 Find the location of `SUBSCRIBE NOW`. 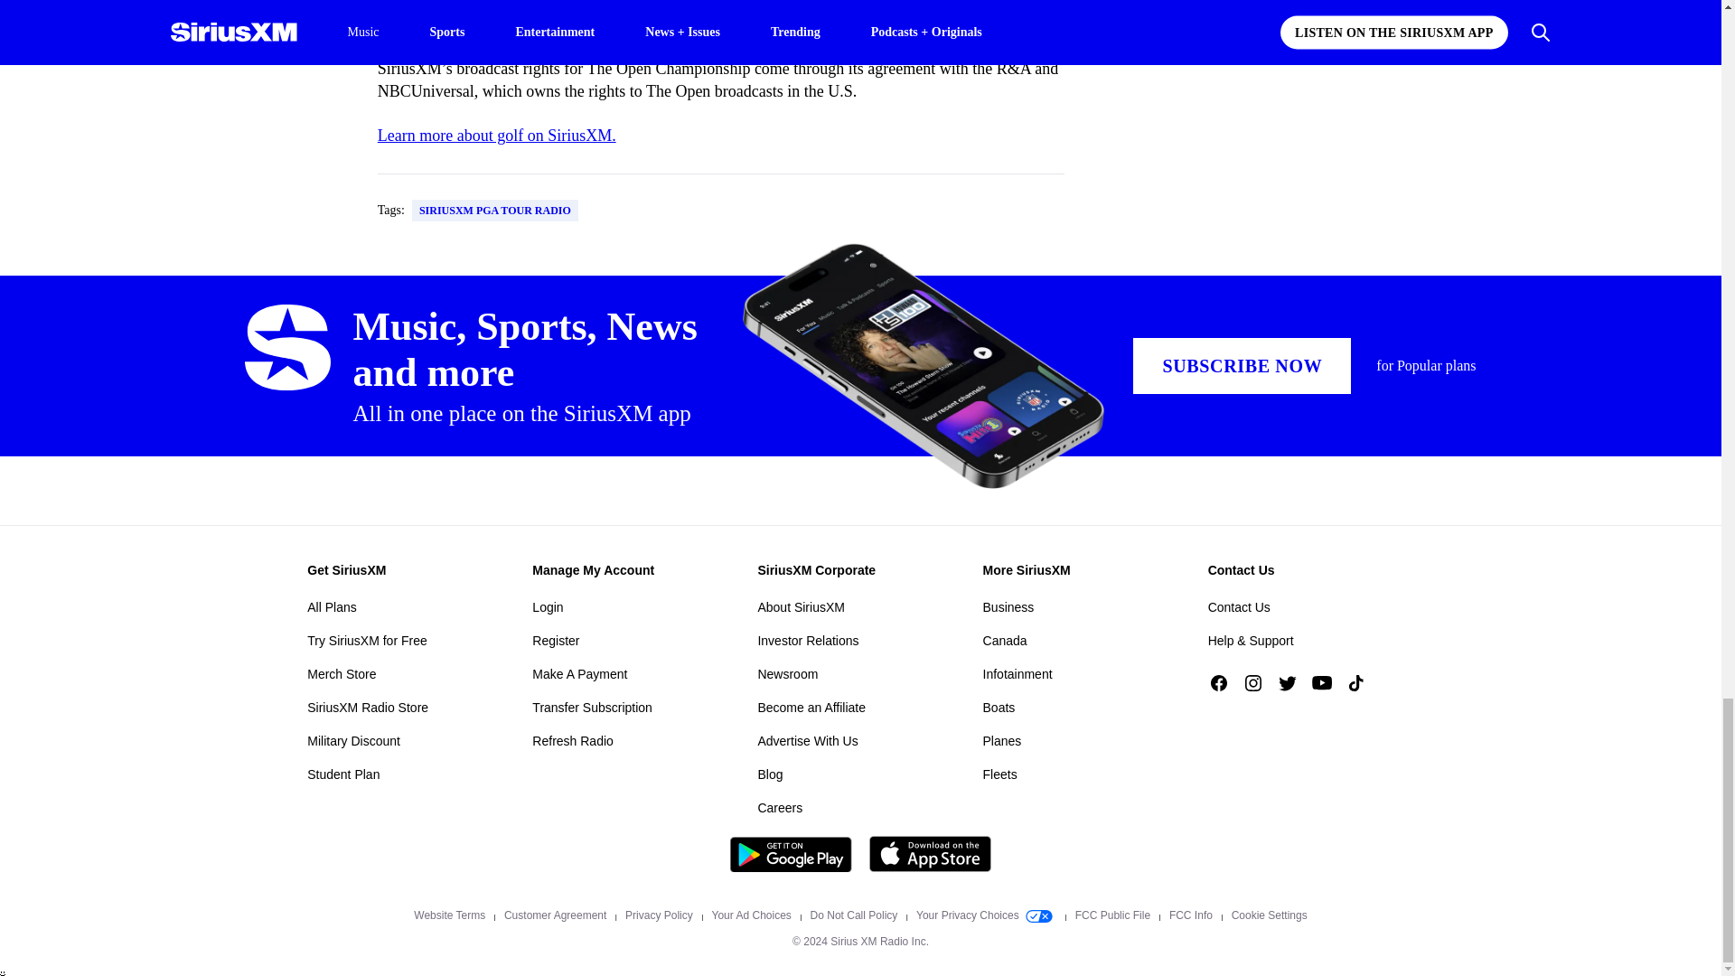

SUBSCRIBE NOW is located at coordinates (1242, 365).